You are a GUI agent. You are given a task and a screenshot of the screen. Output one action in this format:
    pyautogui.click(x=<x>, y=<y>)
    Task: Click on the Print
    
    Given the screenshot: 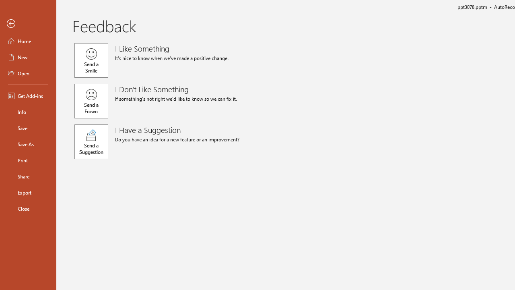 What is the action you would take?
    pyautogui.click(x=28, y=160)
    